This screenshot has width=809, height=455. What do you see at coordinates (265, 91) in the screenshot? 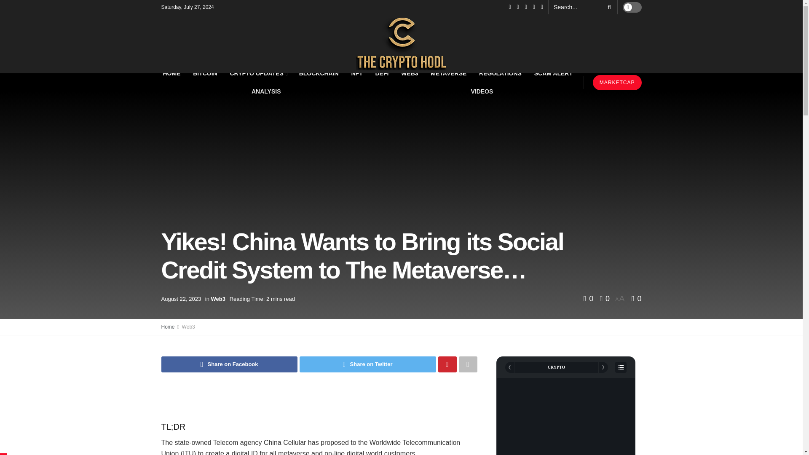
I see `ANALYSIS` at bounding box center [265, 91].